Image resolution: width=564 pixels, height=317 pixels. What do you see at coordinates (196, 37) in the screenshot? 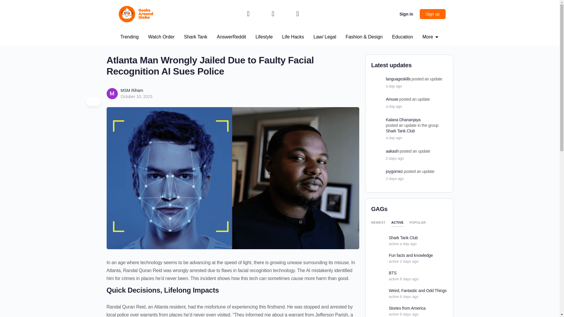
I see `Shark Tank` at bounding box center [196, 37].